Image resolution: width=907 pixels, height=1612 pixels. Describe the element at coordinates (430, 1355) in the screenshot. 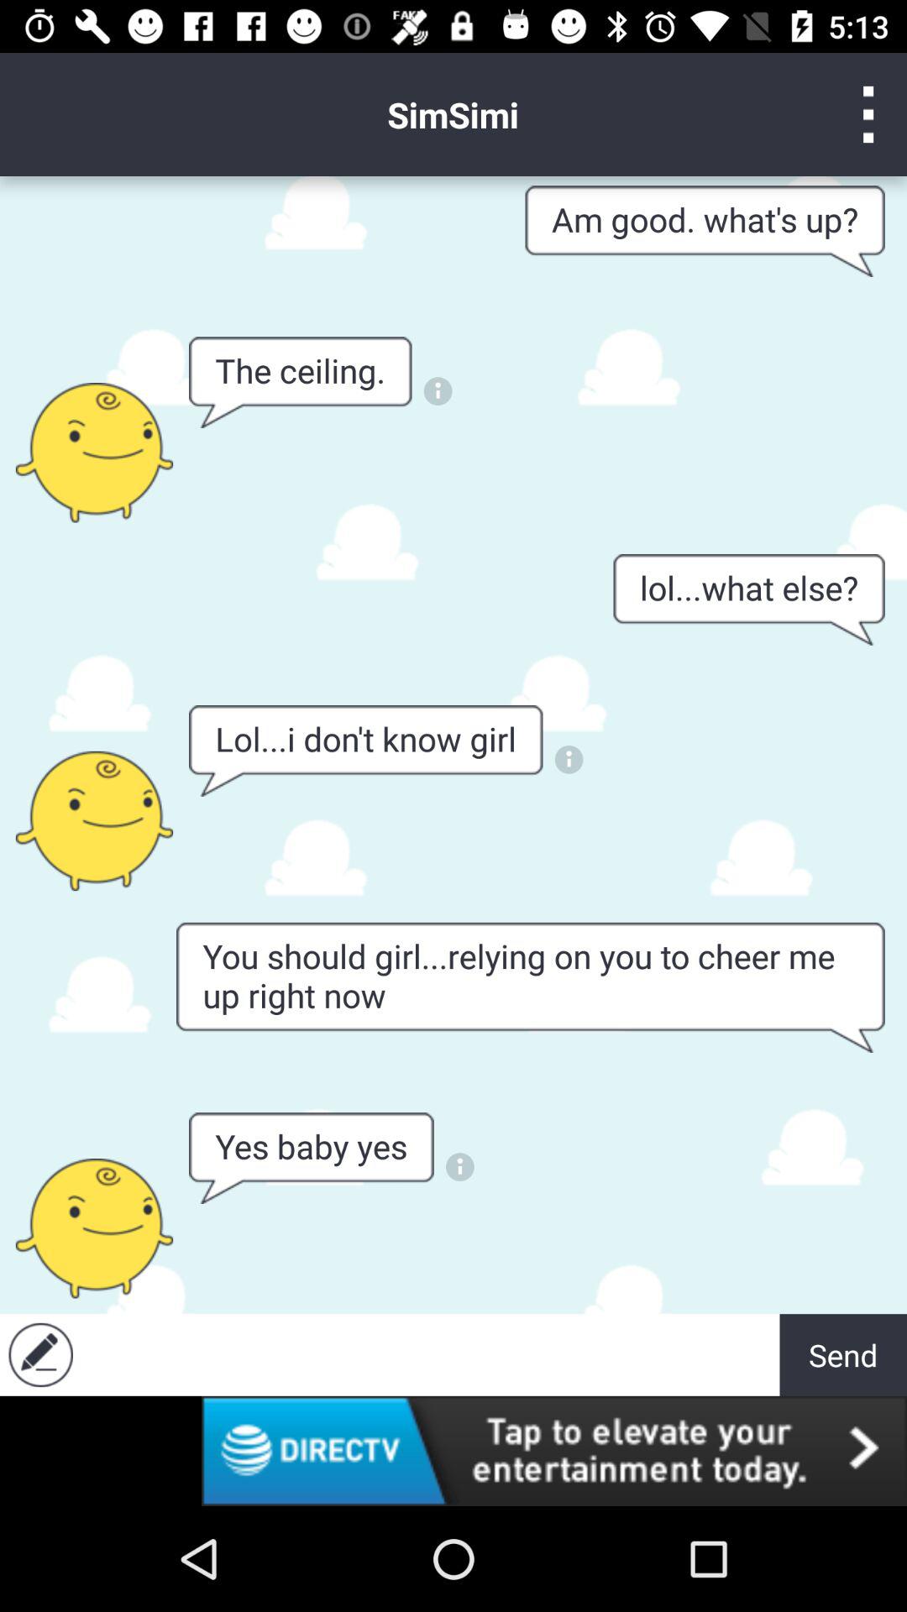

I see `click on add` at that location.